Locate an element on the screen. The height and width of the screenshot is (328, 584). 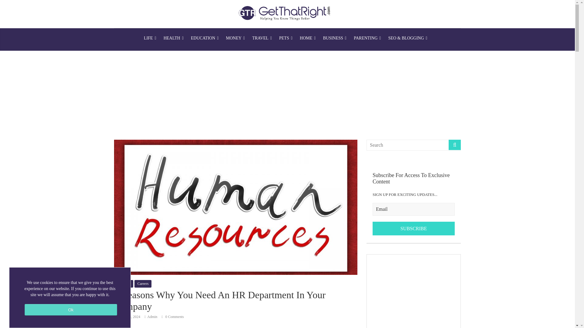
LIFE is located at coordinates (150, 38).